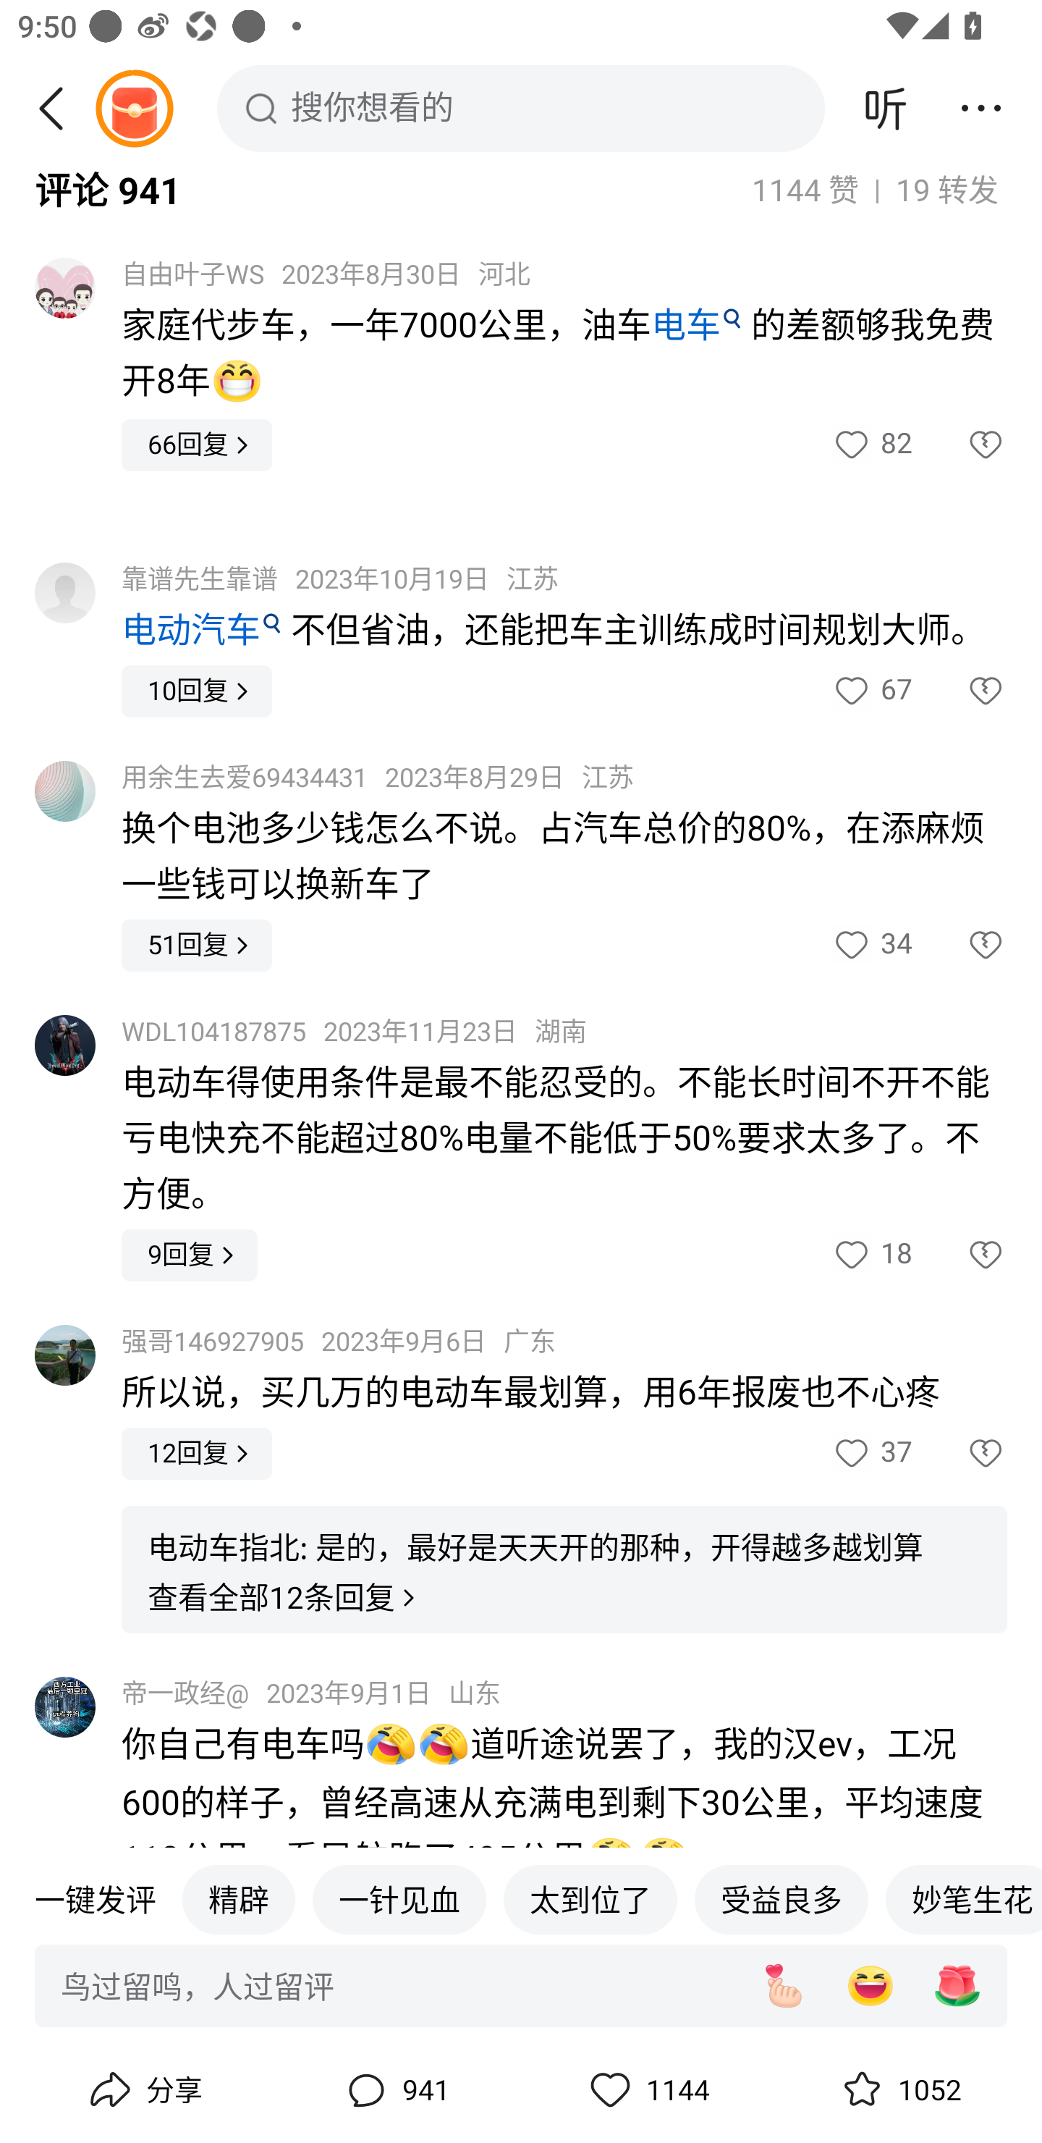 The image size is (1042, 2143). I want to click on 电动车指北: 是的，最好是天天开的那种，开得越多越划算 查看全部12条回复, so click(564, 1570).